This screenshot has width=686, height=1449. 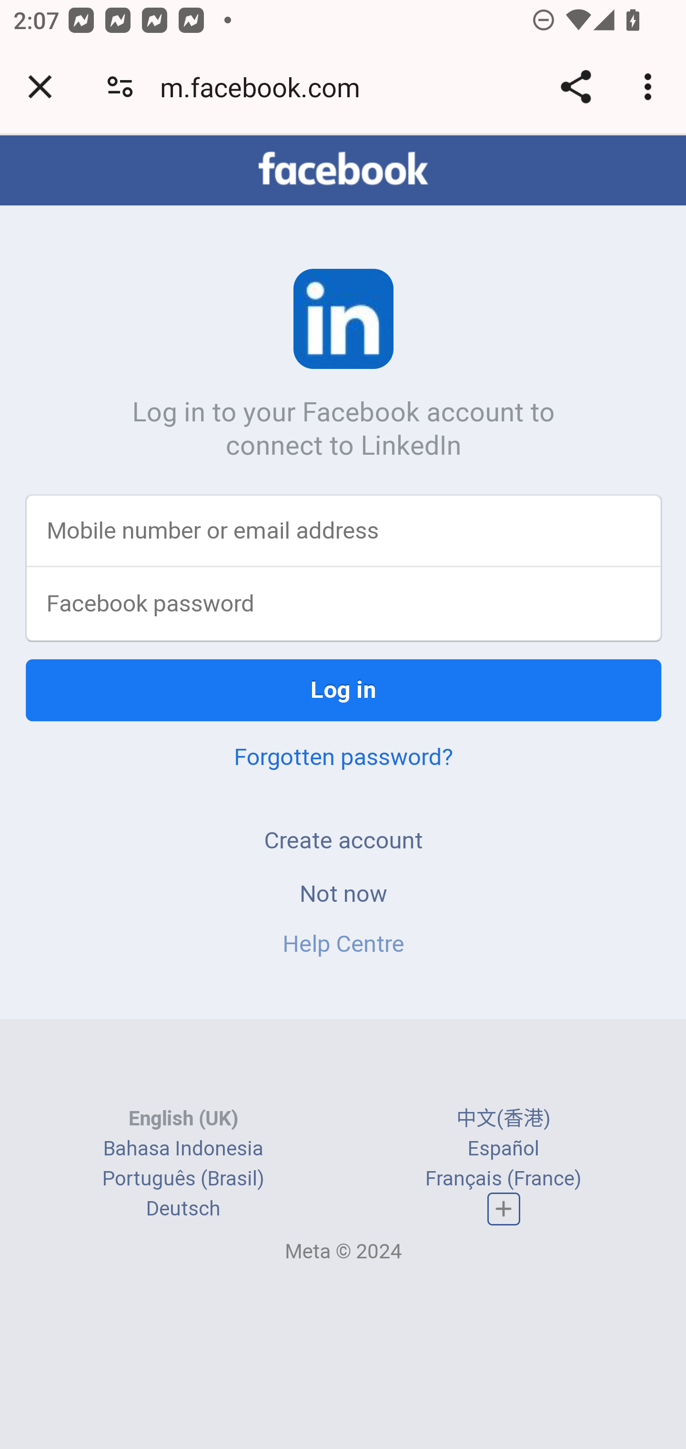 What do you see at coordinates (40, 87) in the screenshot?
I see `Close tab` at bounding box center [40, 87].